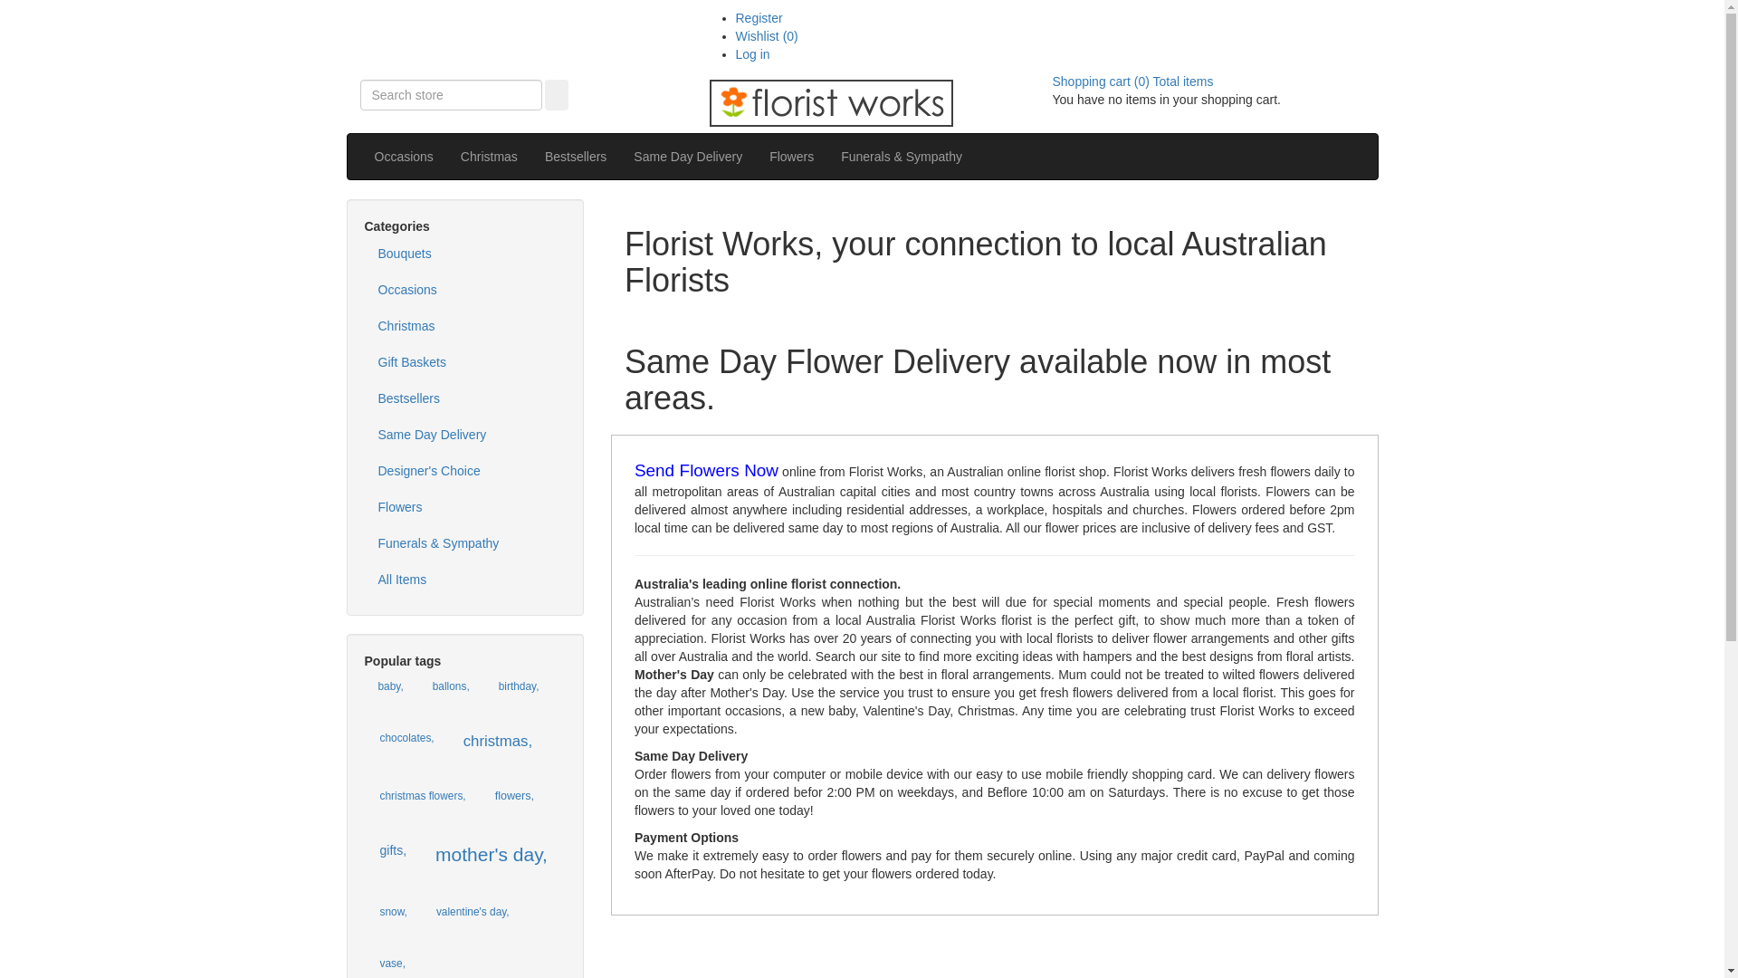 This screenshot has height=978, width=1738. Describe the element at coordinates (752, 54) in the screenshot. I see `Log in` at that location.